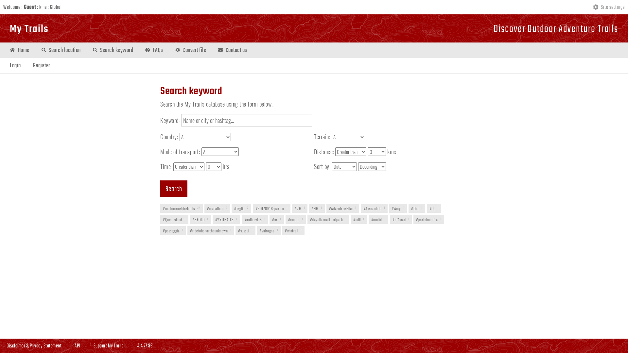 This screenshot has width=628, height=353. What do you see at coordinates (181, 208) in the screenshot?
I see `#melbournebiketrails 22` at bounding box center [181, 208].